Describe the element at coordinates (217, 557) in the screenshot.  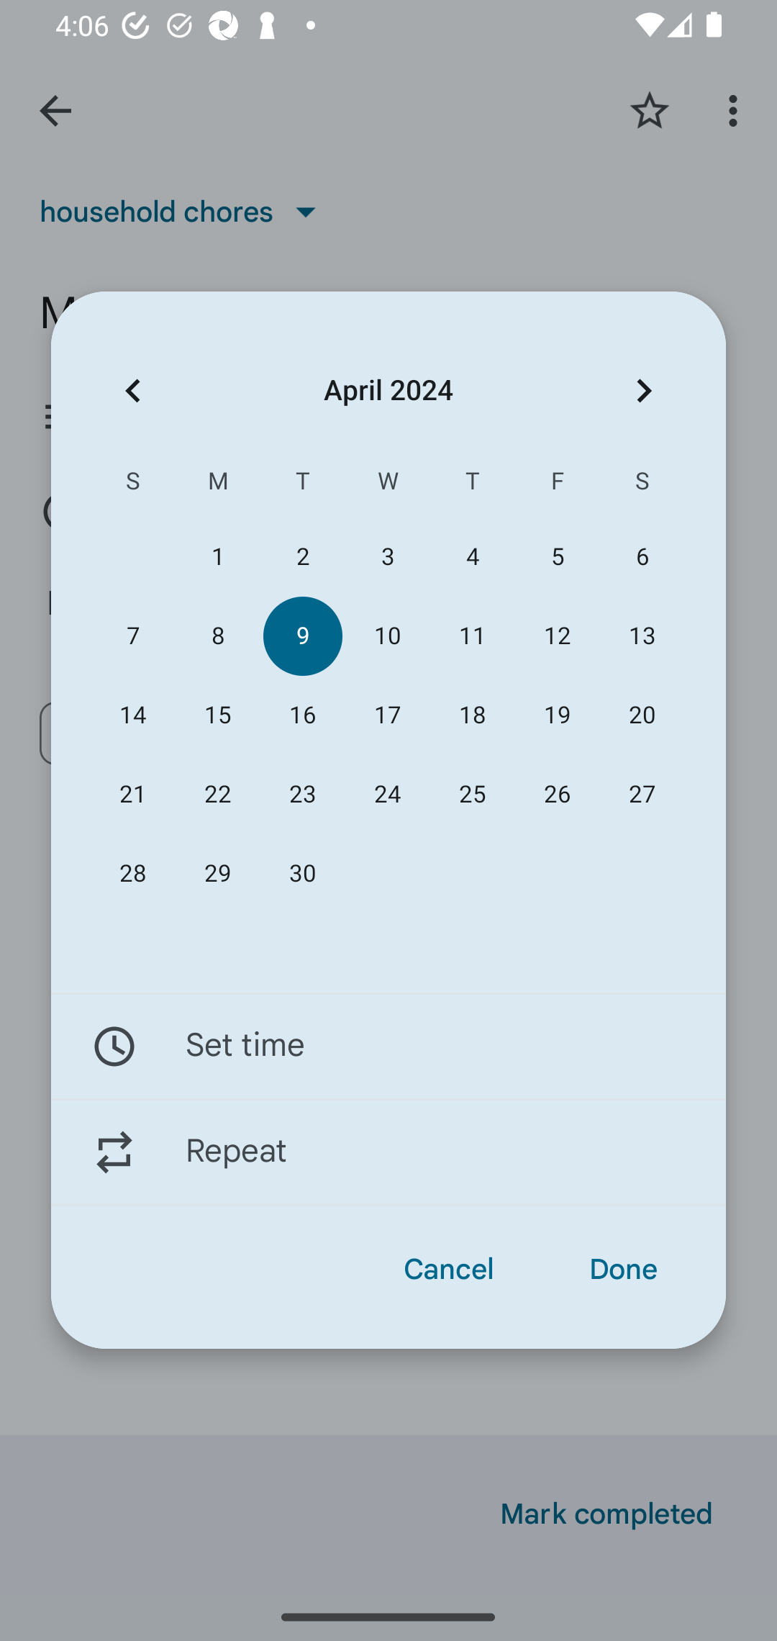
I see `1 01 April 2024` at that location.